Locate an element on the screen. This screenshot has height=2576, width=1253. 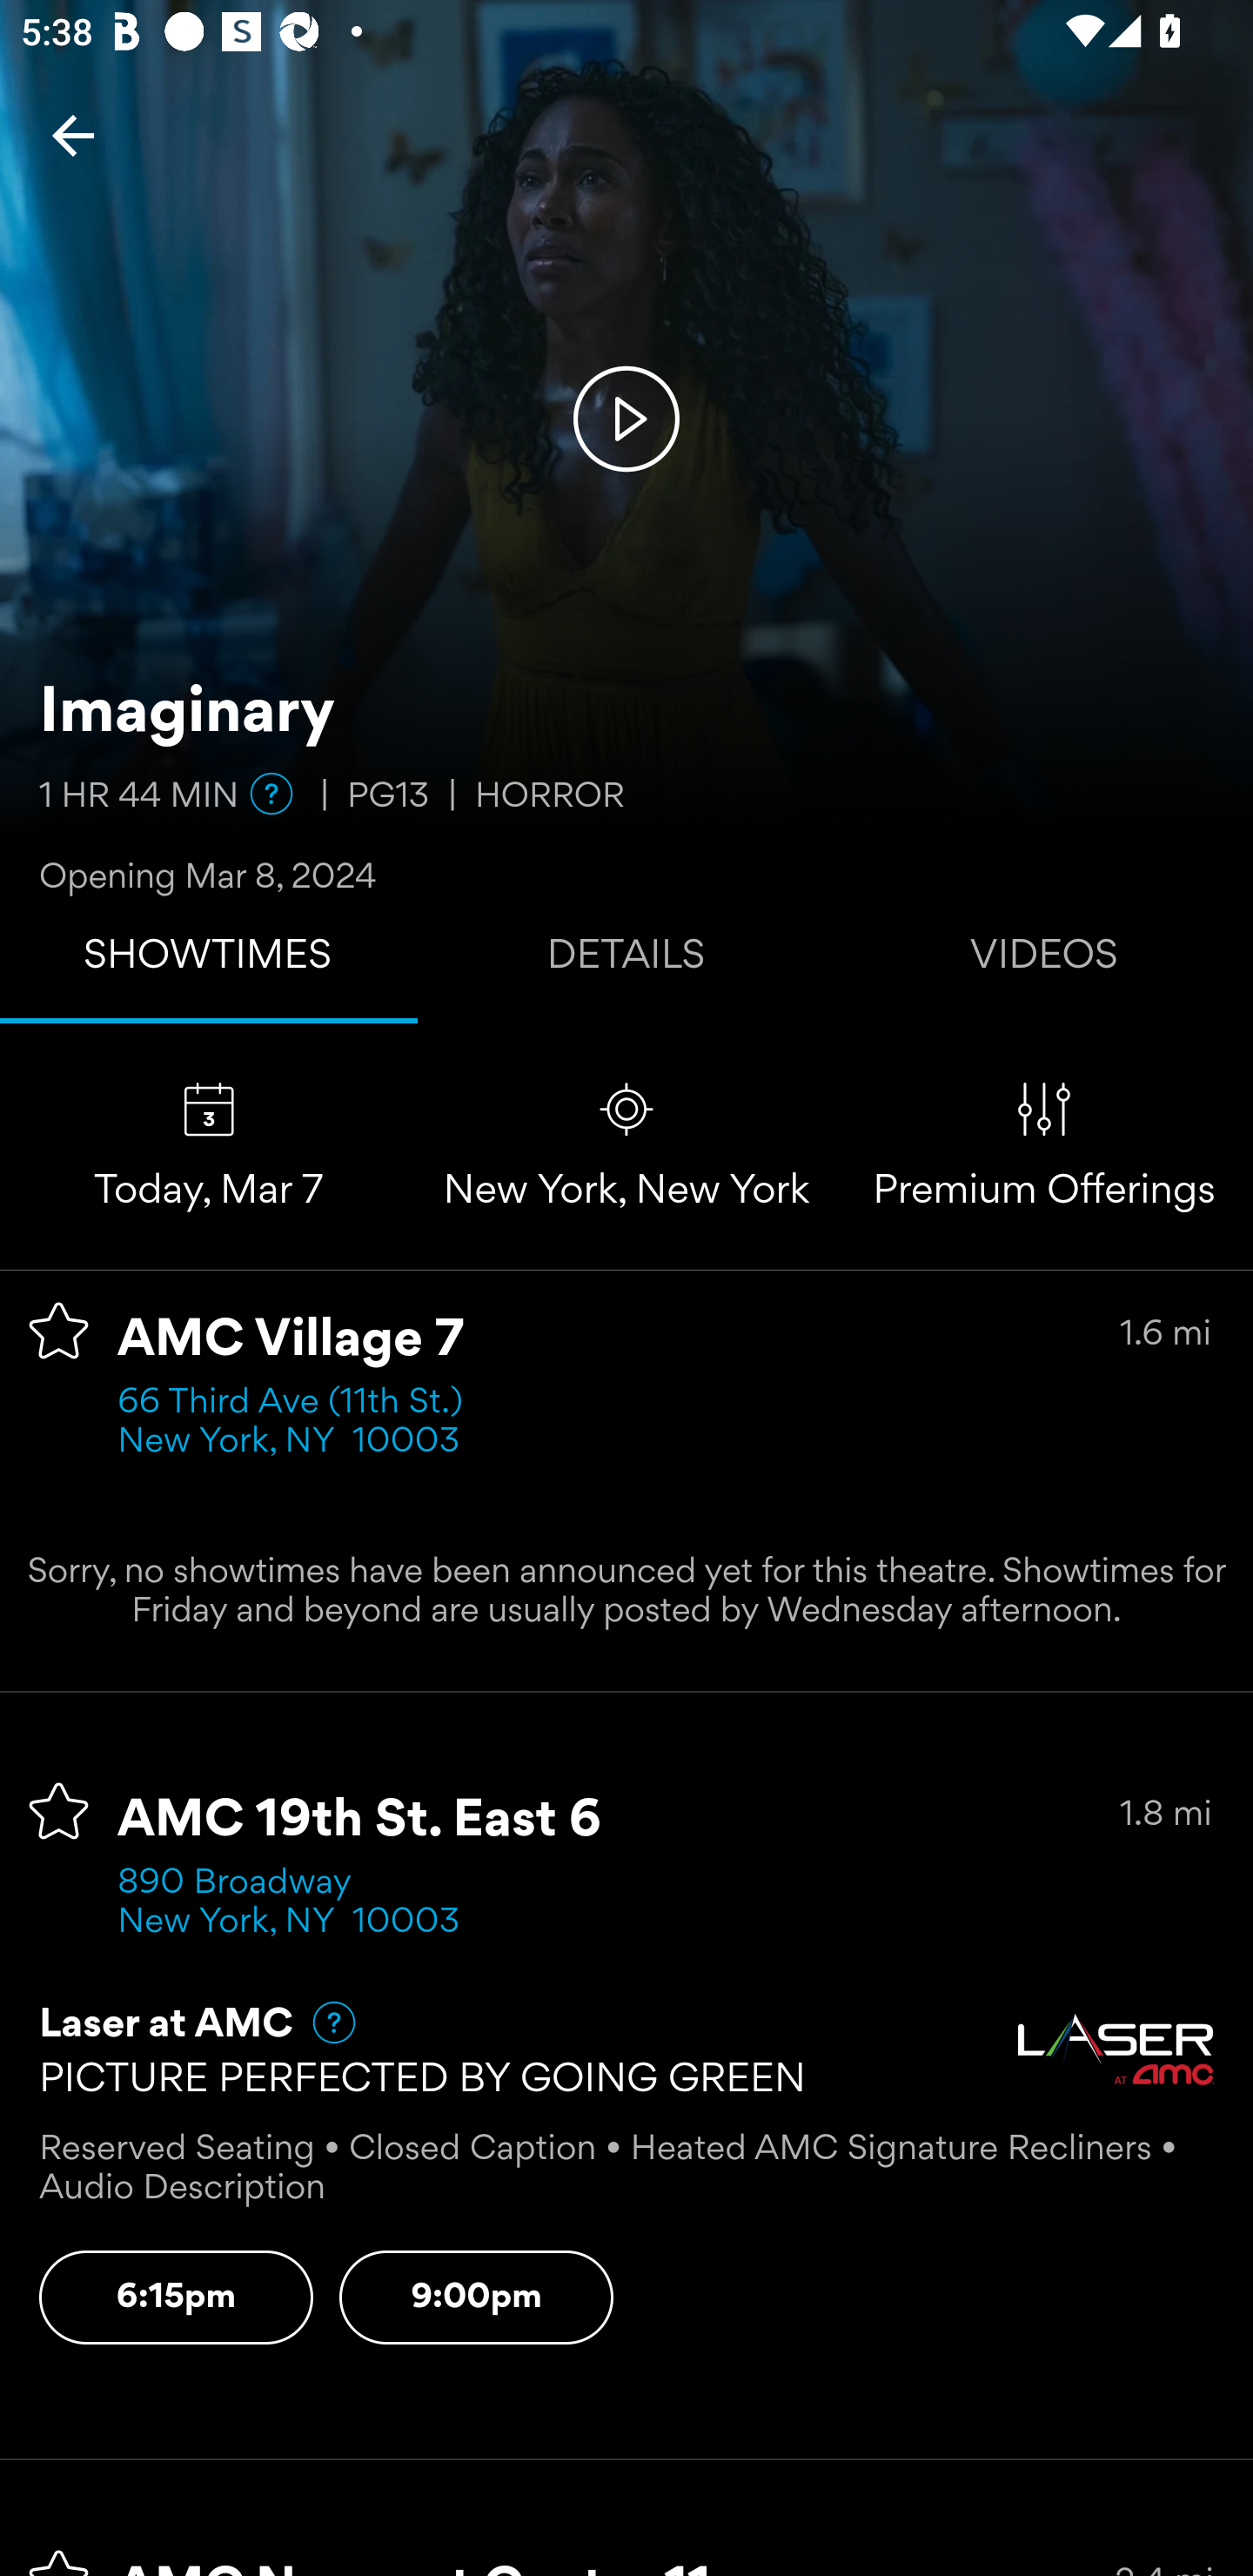
66 Third Ave (11th St.)  
New York, NY  10003 is located at coordinates (299, 1423).